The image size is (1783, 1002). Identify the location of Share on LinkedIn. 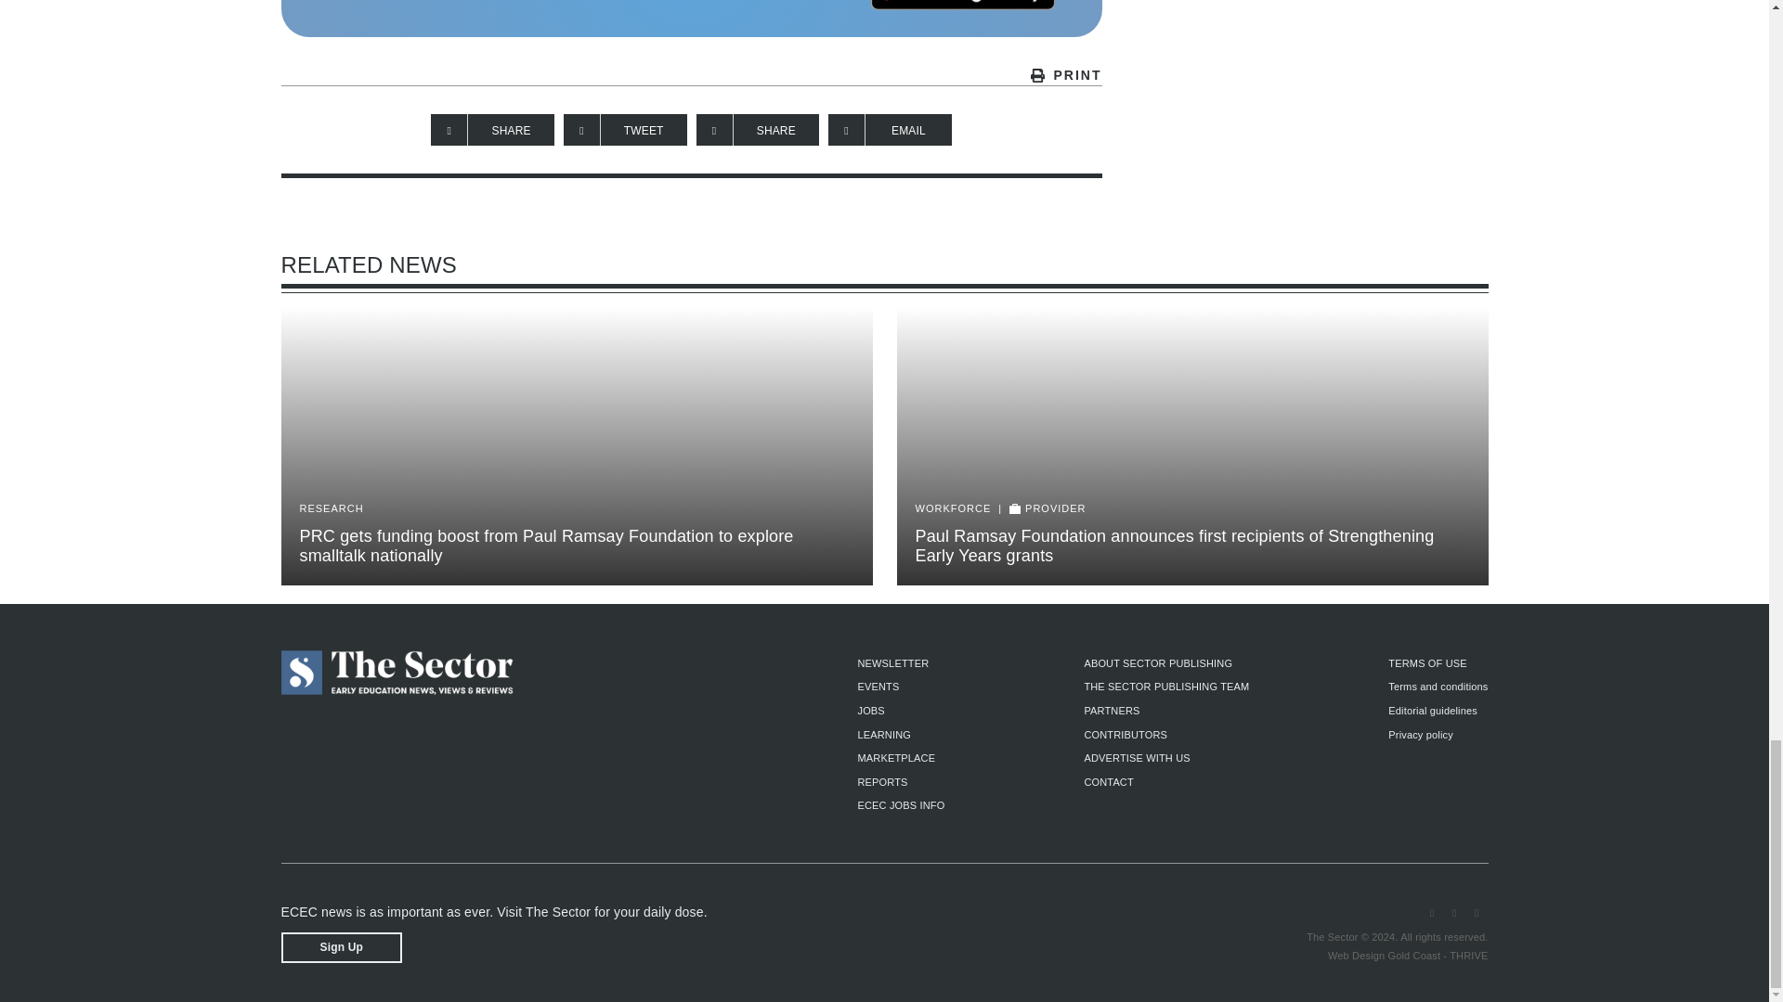
(758, 130).